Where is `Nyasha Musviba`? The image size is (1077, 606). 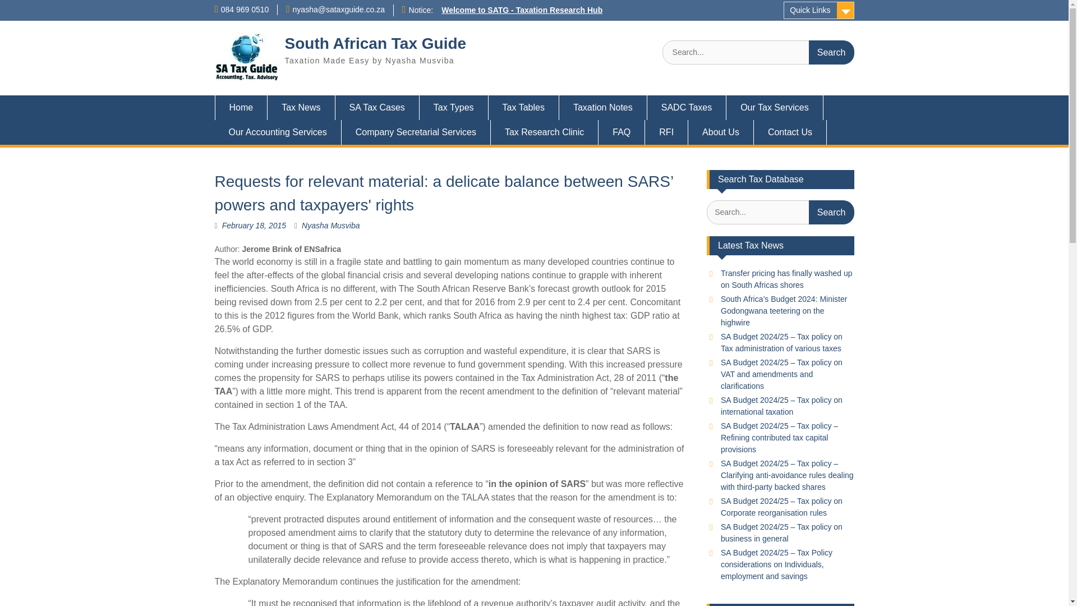 Nyasha Musviba is located at coordinates (330, 226).